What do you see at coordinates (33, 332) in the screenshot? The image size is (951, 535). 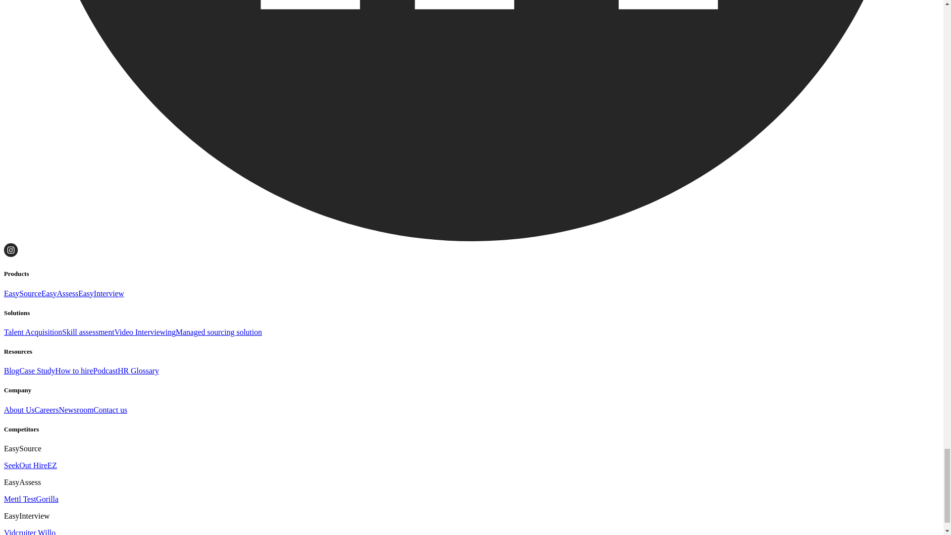 I see `Talent Acquisition` at bounding box center [33, 332].